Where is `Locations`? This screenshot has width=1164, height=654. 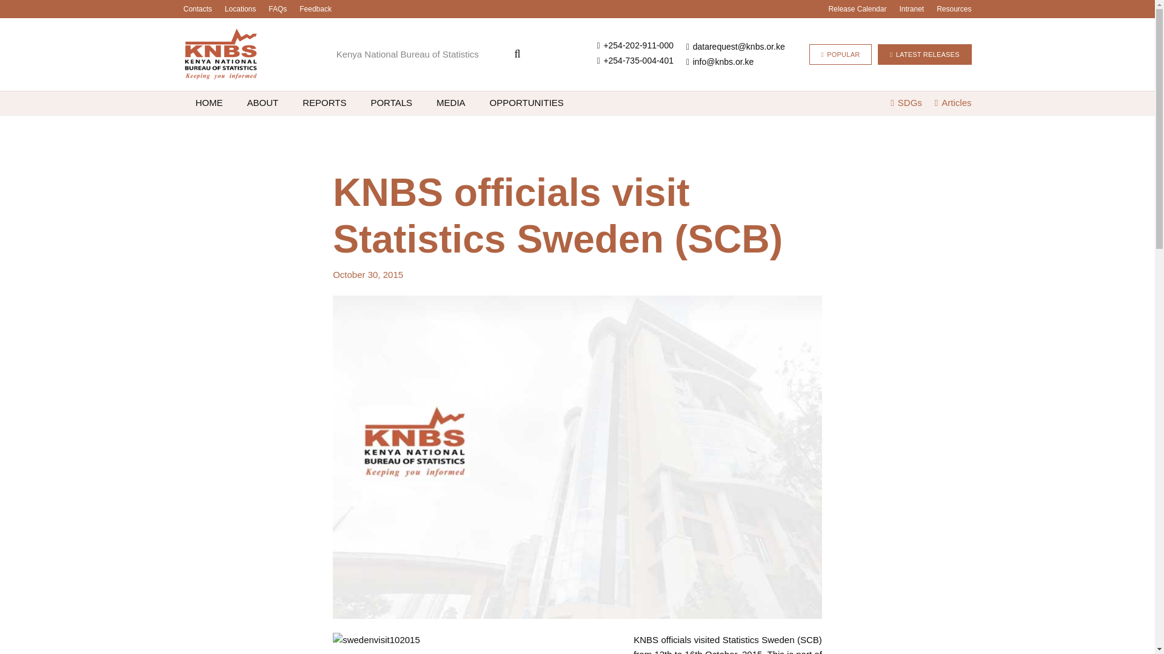
Locations is located at coordinates (240, 8).